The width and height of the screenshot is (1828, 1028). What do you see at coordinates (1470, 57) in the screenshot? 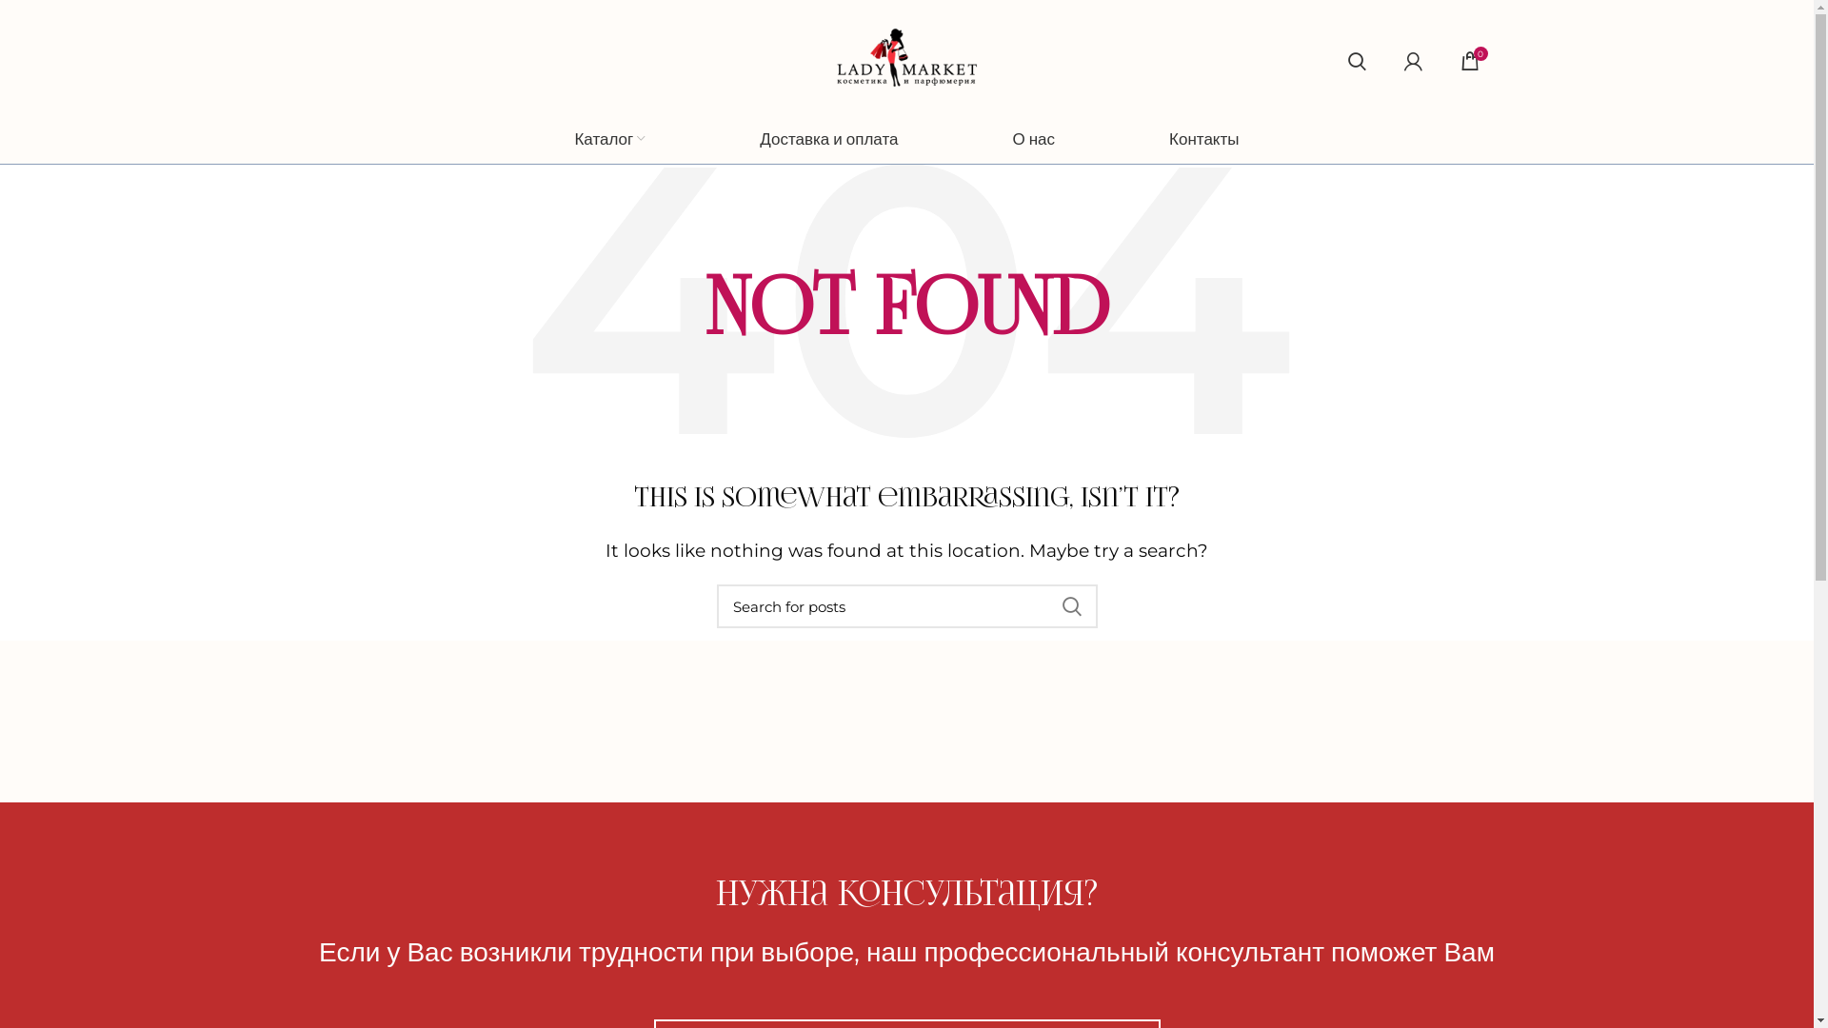
I see `0` at bounding box center [1470, 57].